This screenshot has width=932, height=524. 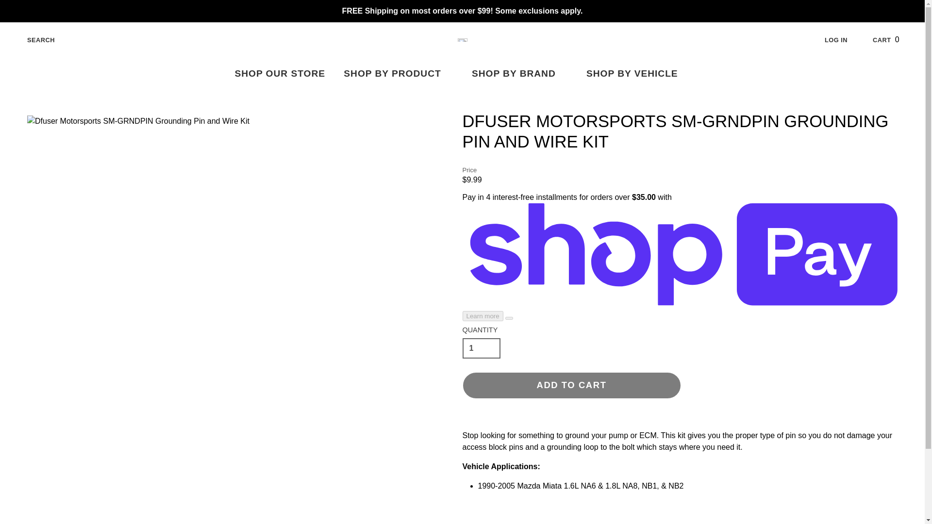 I want to click on LOG IN, so click(x=280, y=74).